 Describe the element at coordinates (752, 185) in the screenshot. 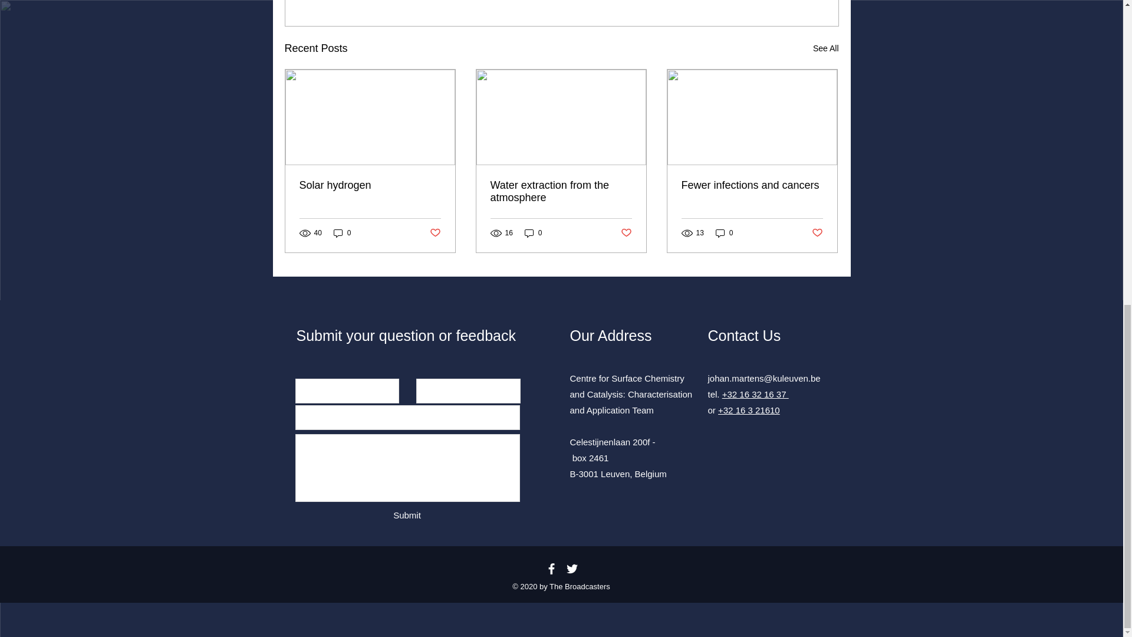

I see `Fewer infections and cancers` at that location.